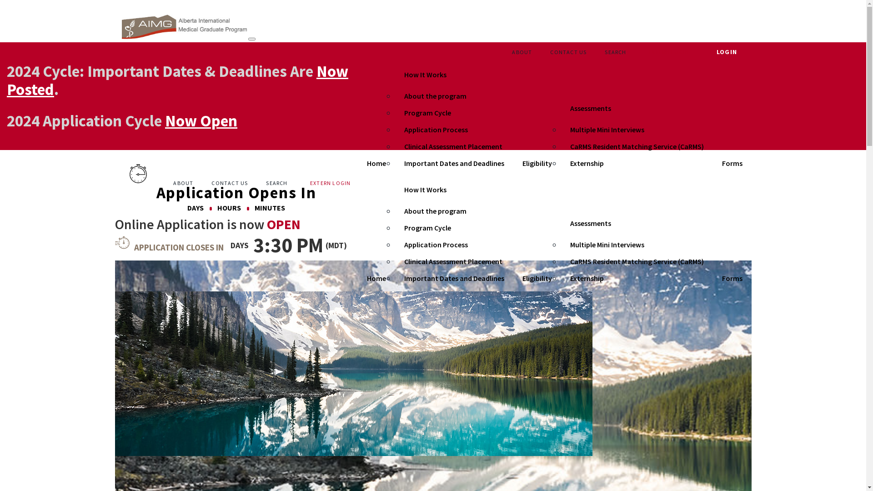 This screenshot has height=491, width=873. Describe the element at coordinates (454, 146) in the screenshot. I see `Clinical Assessment Placement` at that location.